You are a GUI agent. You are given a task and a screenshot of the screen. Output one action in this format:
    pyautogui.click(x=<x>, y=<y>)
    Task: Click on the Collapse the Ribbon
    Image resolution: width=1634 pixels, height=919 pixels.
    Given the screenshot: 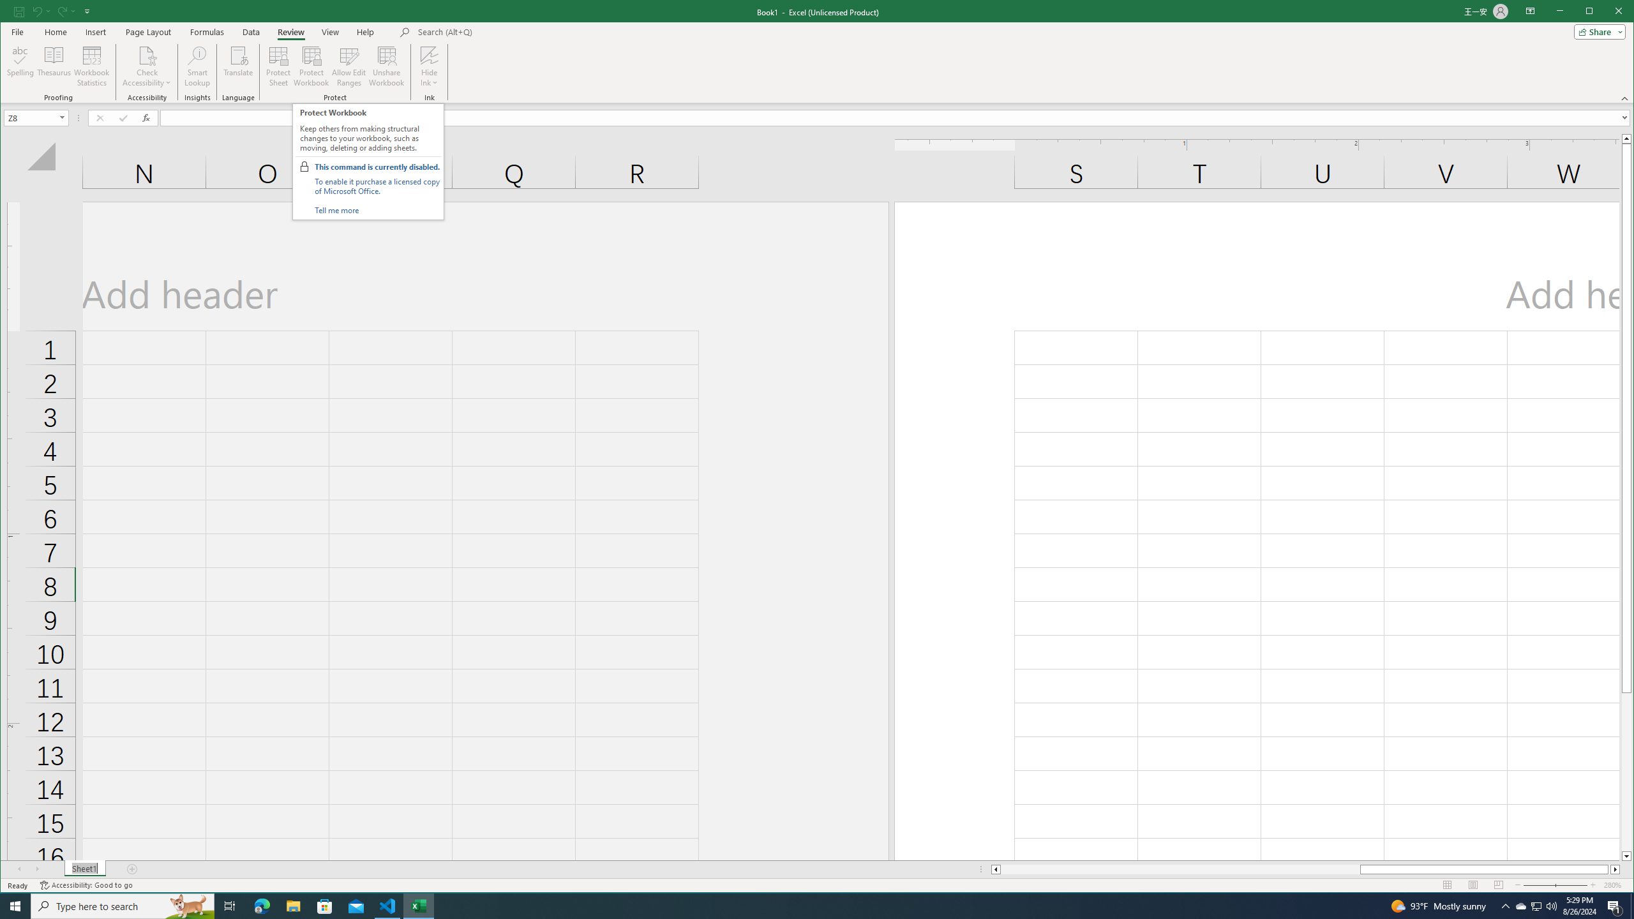 What is the action you would take?
    pyautogui.click(x=1626, y=98)
    